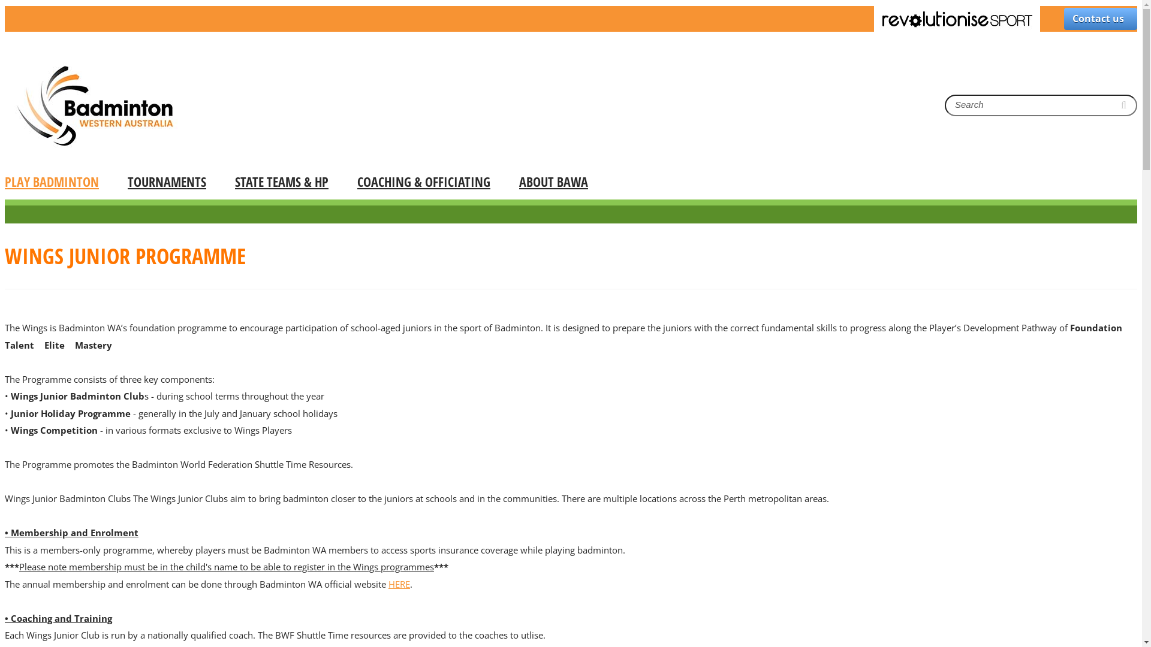  What do you see at coordinates (59, 182) in the screenshot?
I see `PLAY BADMINTON` at bounding box center [59, 182].